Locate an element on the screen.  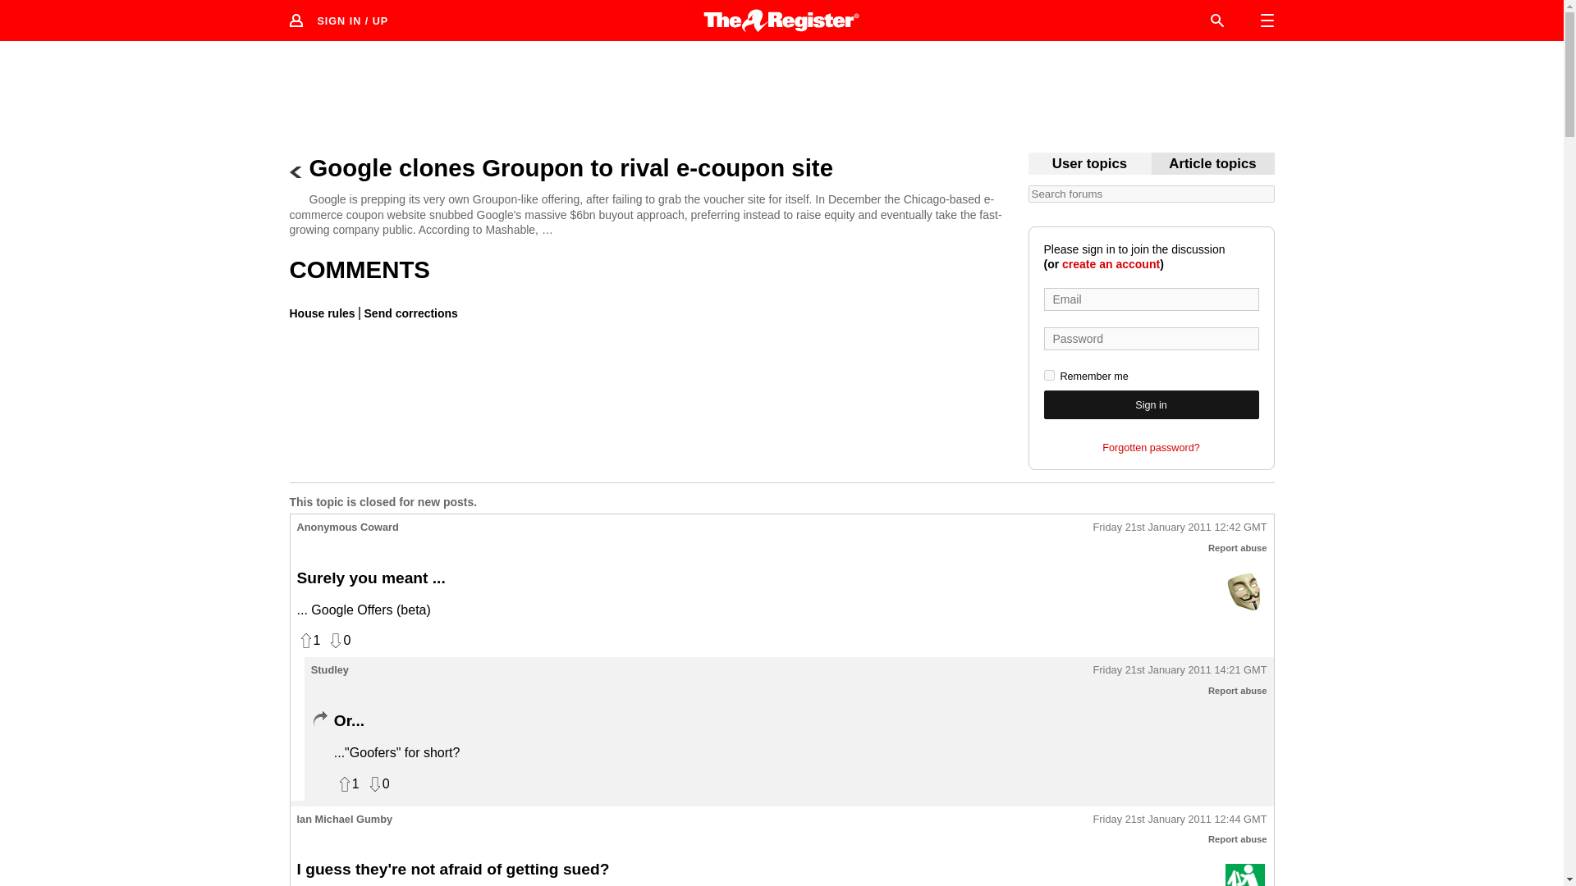
Permalink to this post is located at coordinates (1180, 670).